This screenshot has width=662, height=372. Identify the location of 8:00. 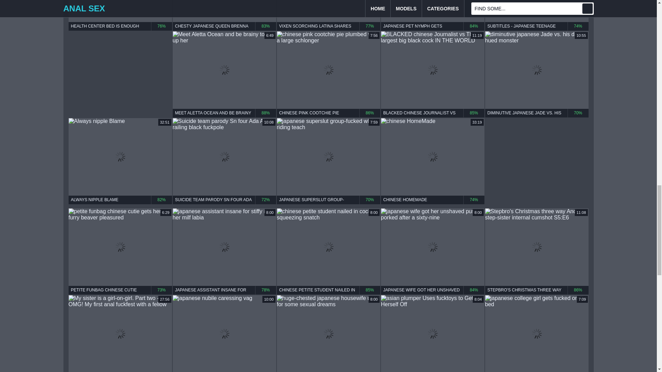
(224, 11).